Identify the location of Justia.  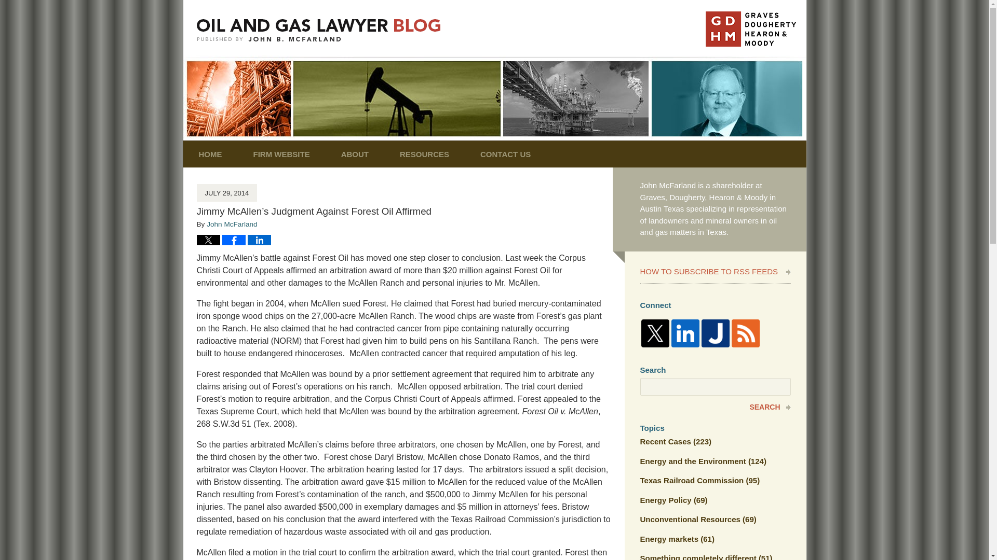
(715, 333).